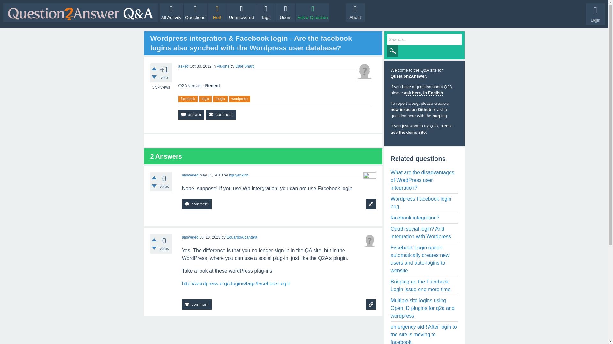 The height and width of the screenshot is (344, 613). What do you see at coordinates (371, 204) in the screenshot?
I see `Ask a new question relating to this answer` at bounding box center [371, 204].